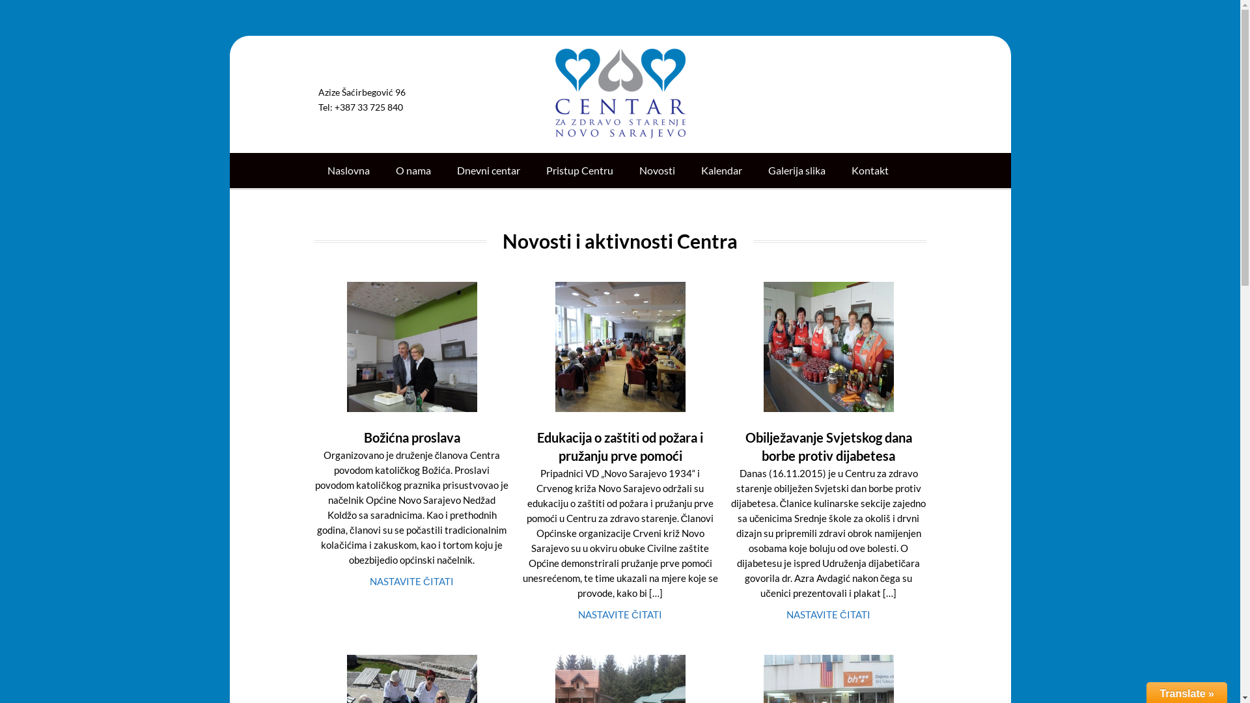 This screenshot has height=703, width=1250. I want to click on Dnevni centar, so click(488, 171).